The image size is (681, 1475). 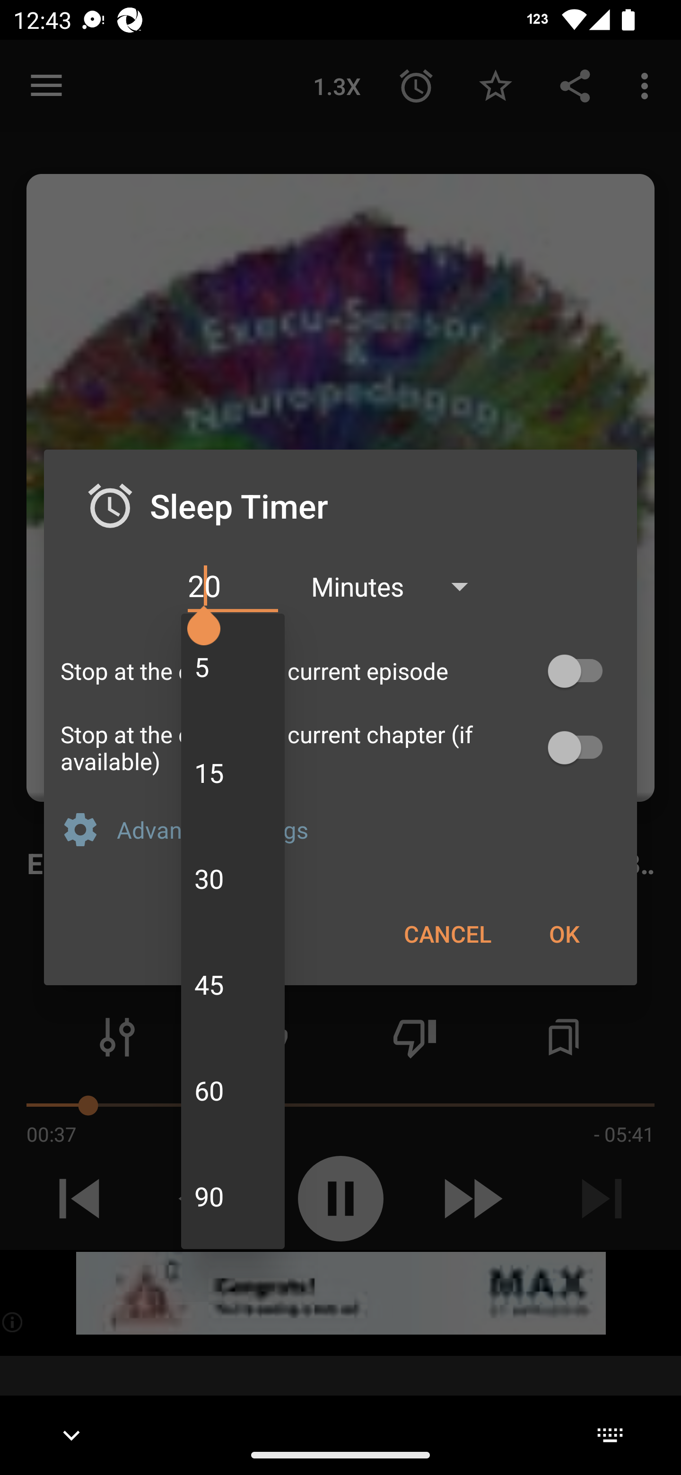 What do you see at coordinates (447, 933) in the screenshot?
I see `CANCEL` at bounding box center [447, 933].